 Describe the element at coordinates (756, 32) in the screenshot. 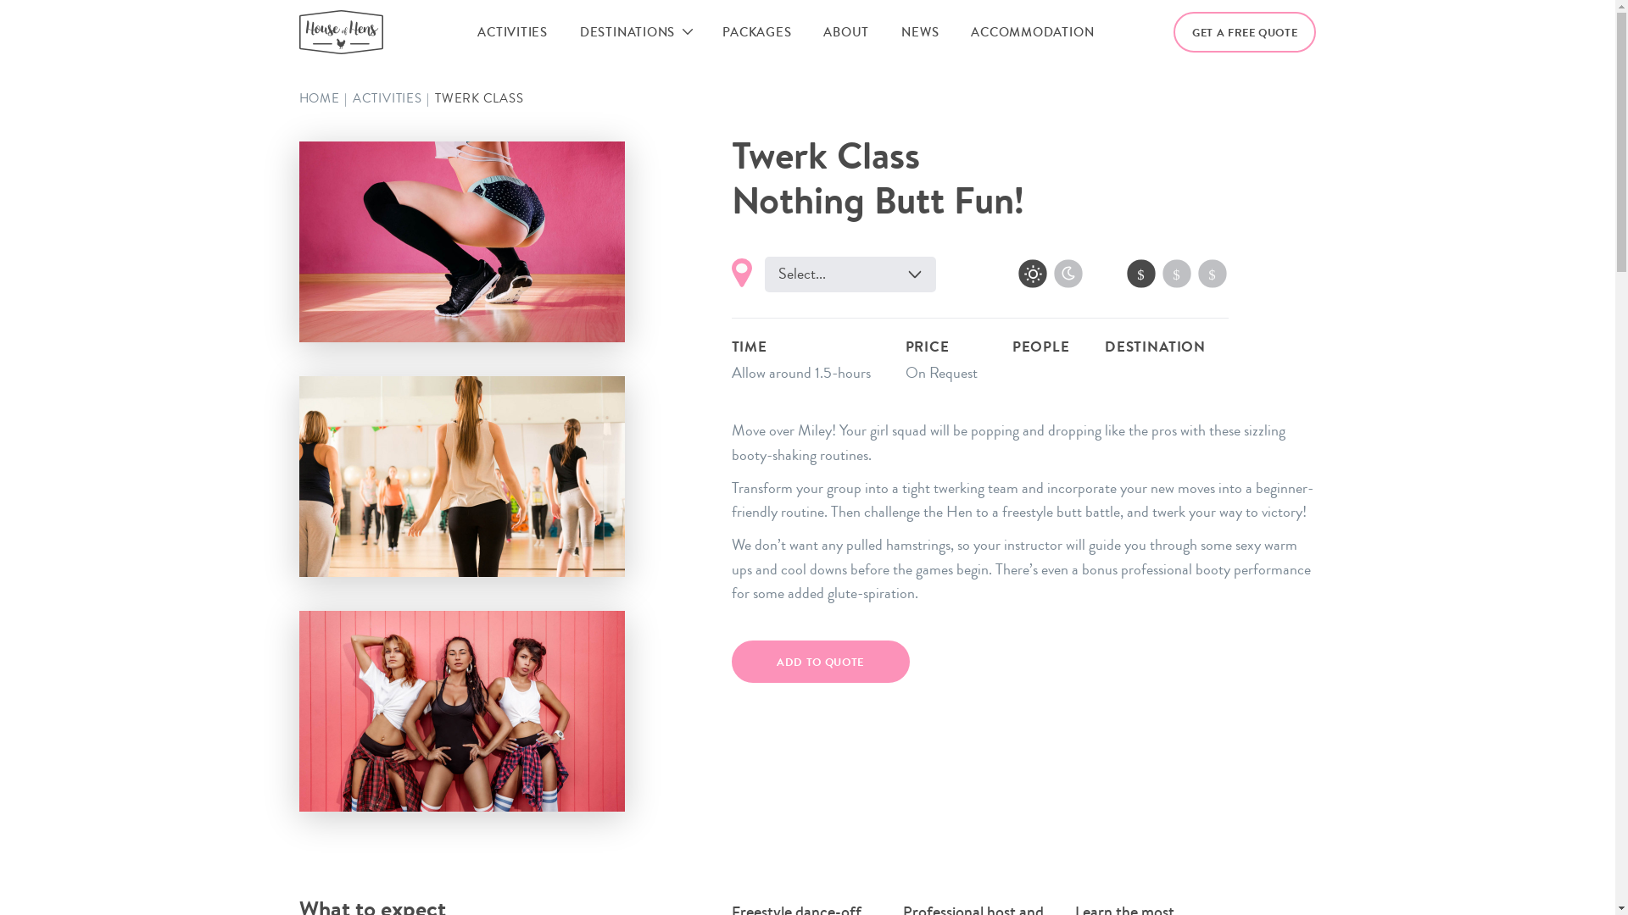

I see `PACKAGES` at that location.